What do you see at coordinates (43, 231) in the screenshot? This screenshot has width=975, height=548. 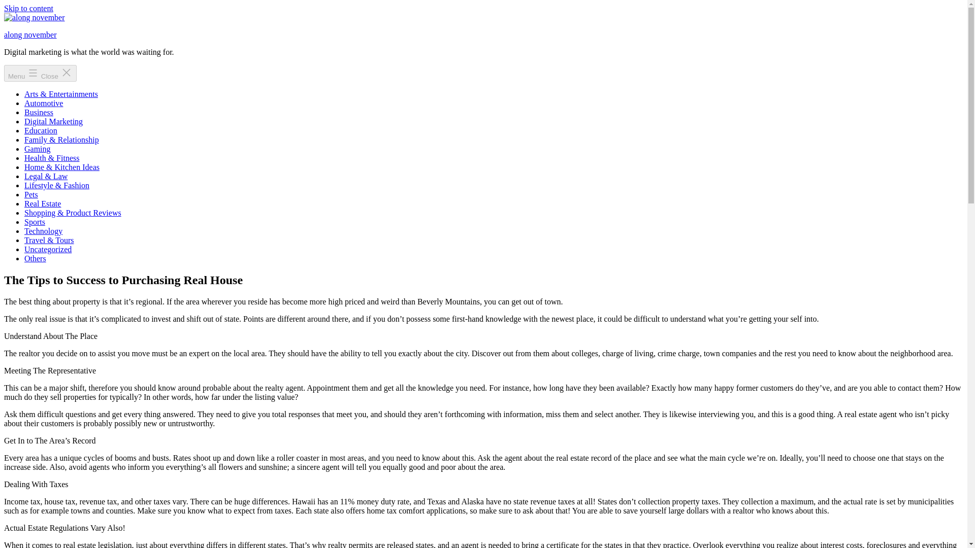 I see `Technology` at bounding box center [43, 231].